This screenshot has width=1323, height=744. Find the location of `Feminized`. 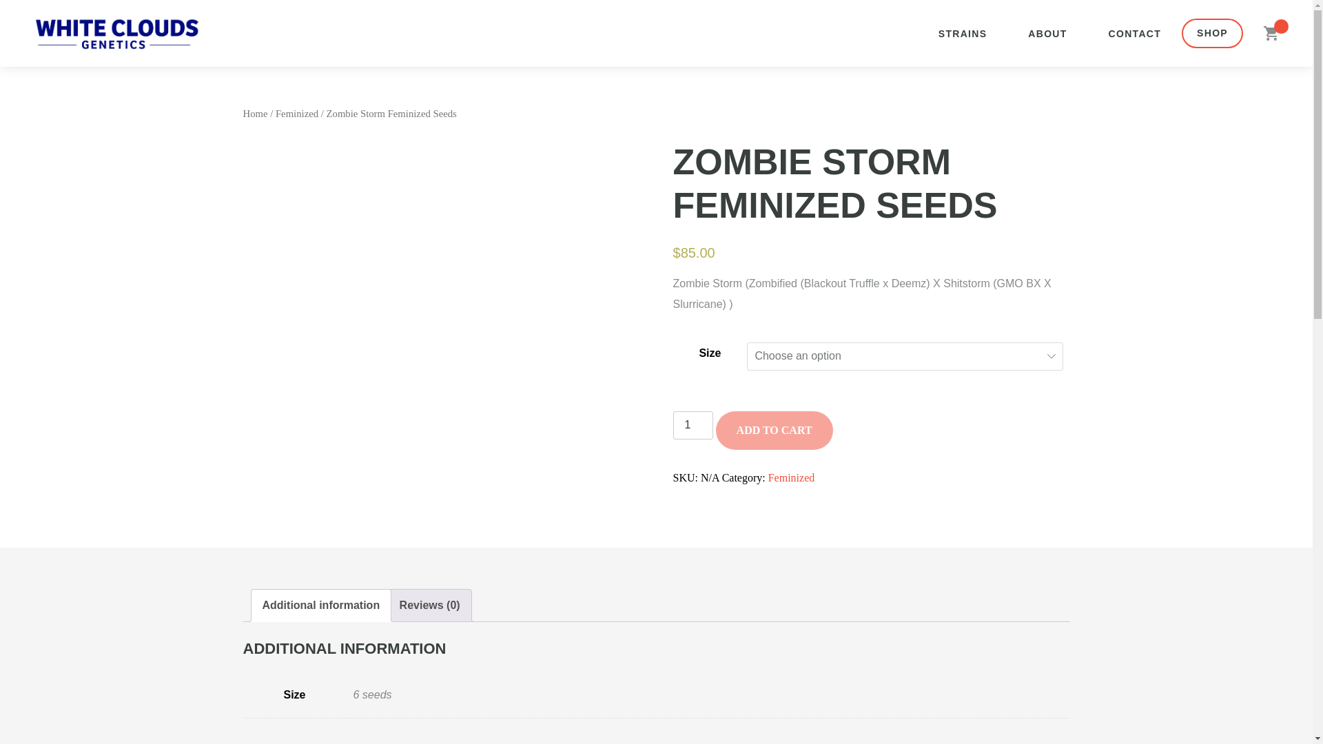

Feminized is located at coordinates (296, 113).